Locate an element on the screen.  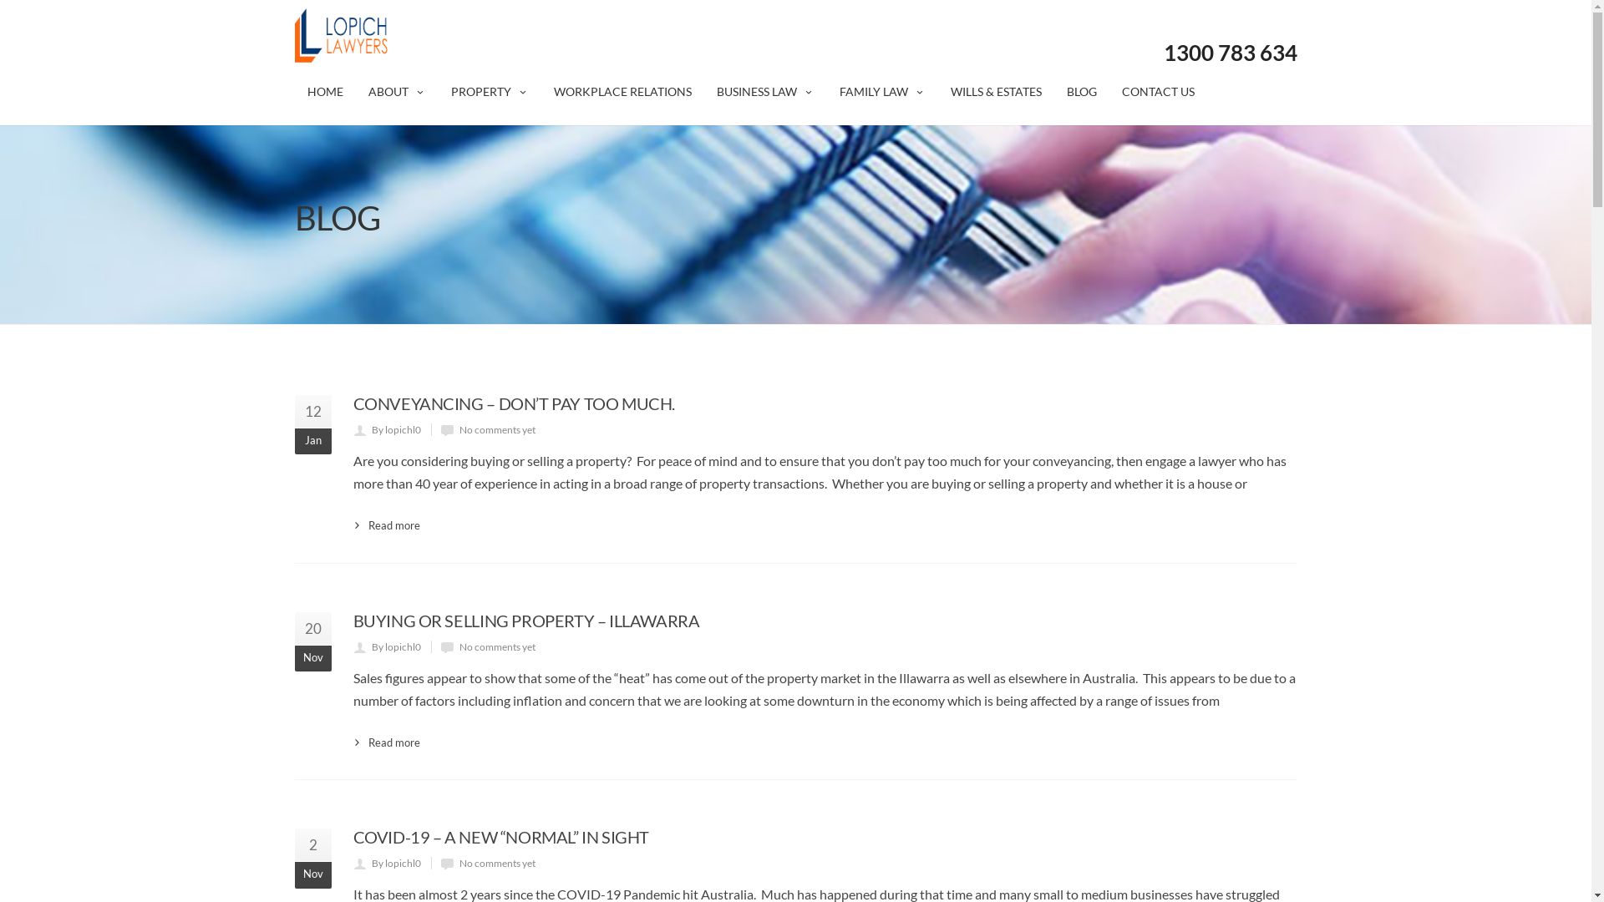
WORKPLACE RELATIONS is located at coordinates (623, 90).